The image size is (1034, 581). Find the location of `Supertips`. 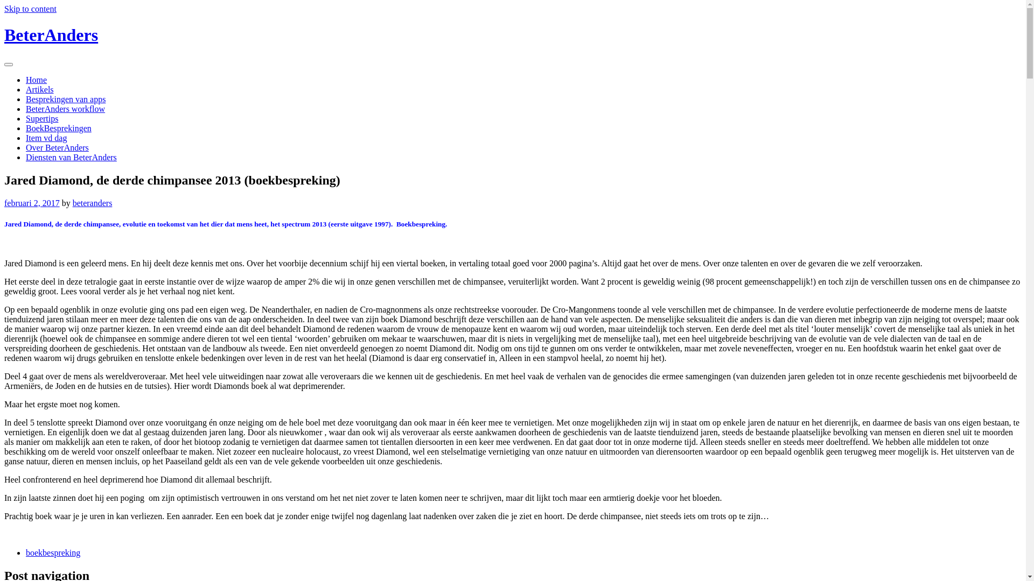

Supertips is located at coordinates (42, 118).